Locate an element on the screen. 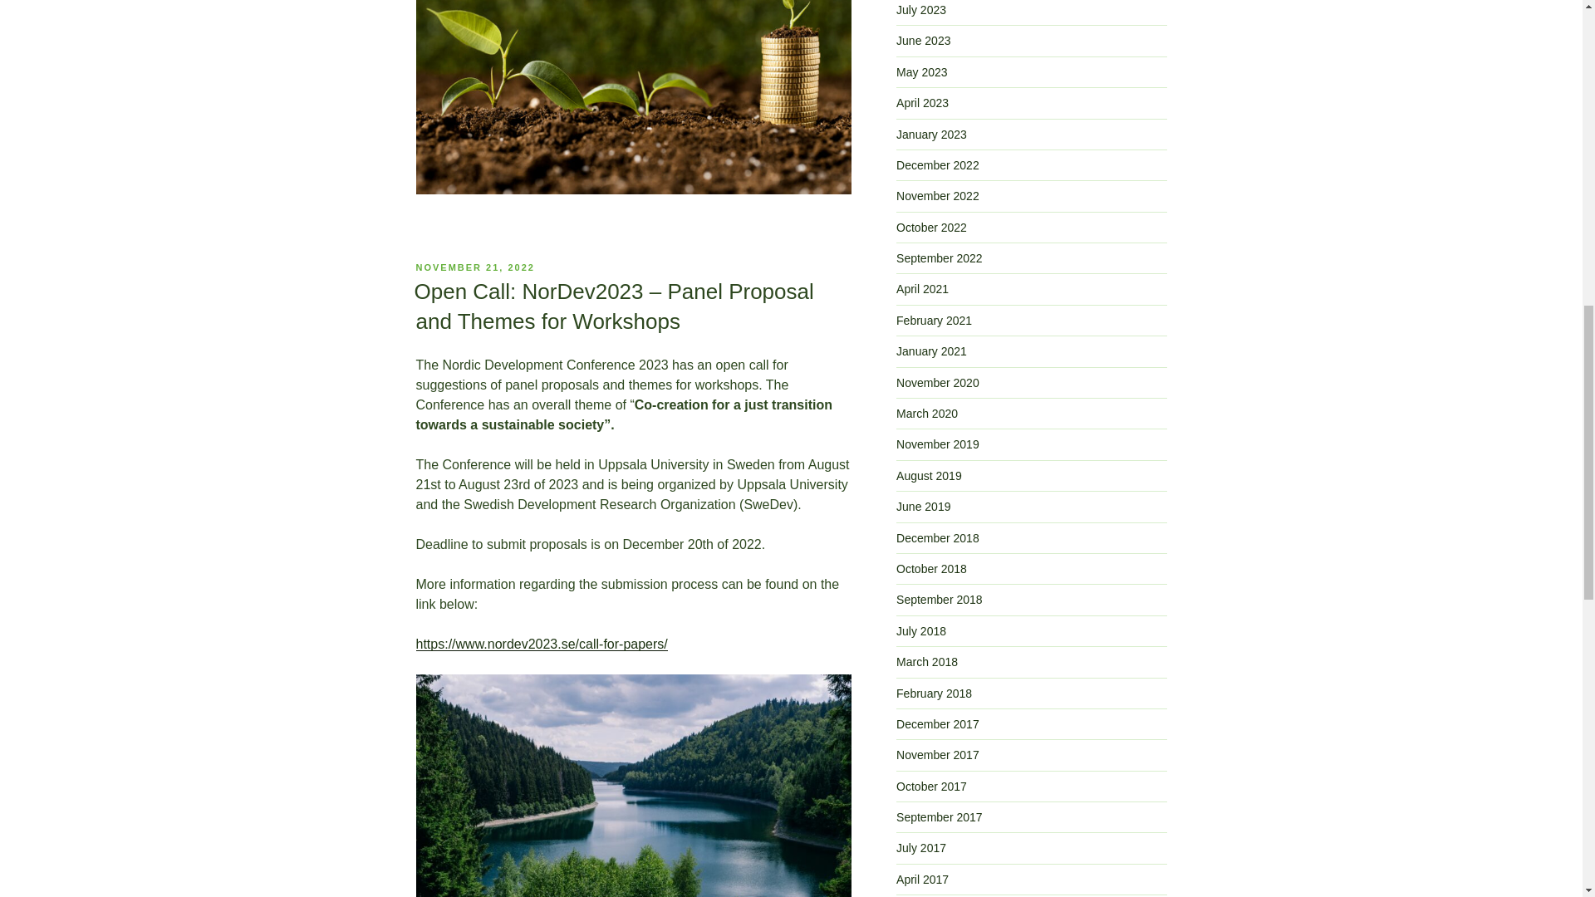 The height and width of the screenshot is (897, 1595). April 2023 is located at coordinates (922, 102).